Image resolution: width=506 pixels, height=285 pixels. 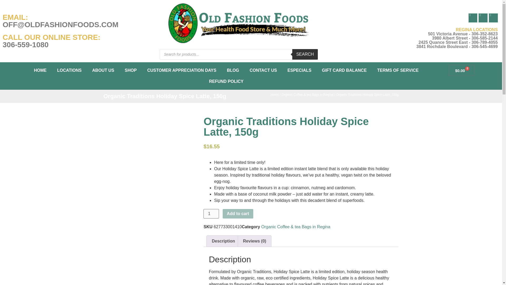 I want to click on CUSTOMER APPRECIATION DAYS, so click(x=182, y=70).